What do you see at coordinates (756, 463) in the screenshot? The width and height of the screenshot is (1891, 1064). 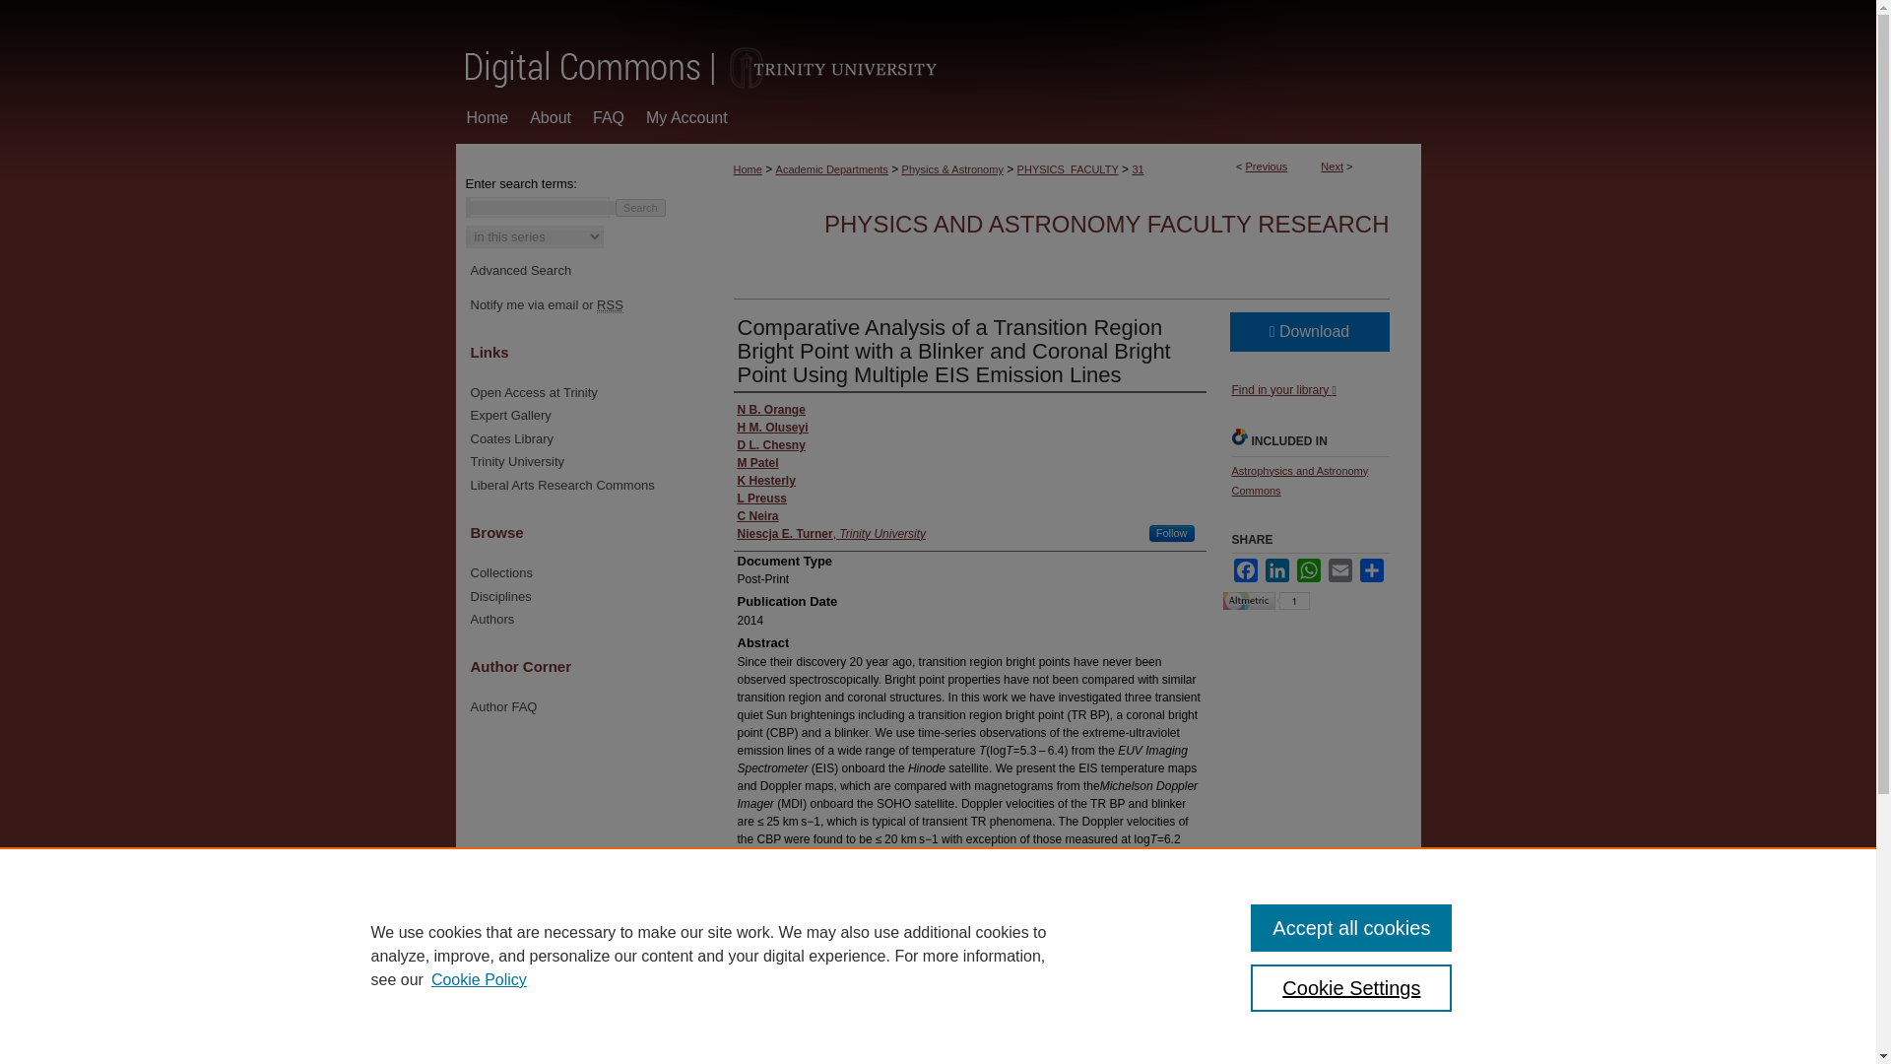 I see `M Patel` at bounding box center [756, 463].